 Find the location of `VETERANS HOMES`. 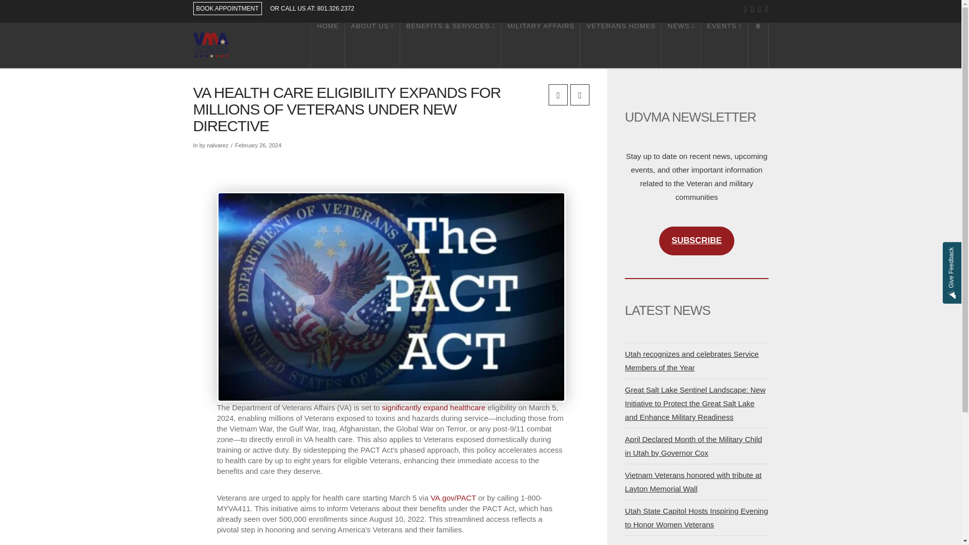

VETERANS HOMES is located at coordinates (621, 45).